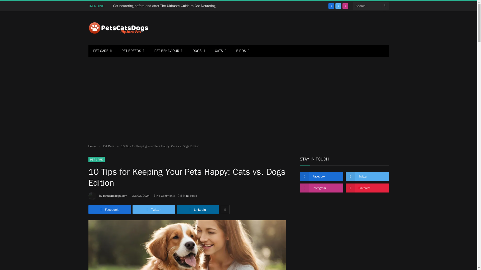 The width and height of the screenshot is (481, 270). Describe the element at coordinates (102, 51) in the screenshot. I see `PET CARE` at that location.